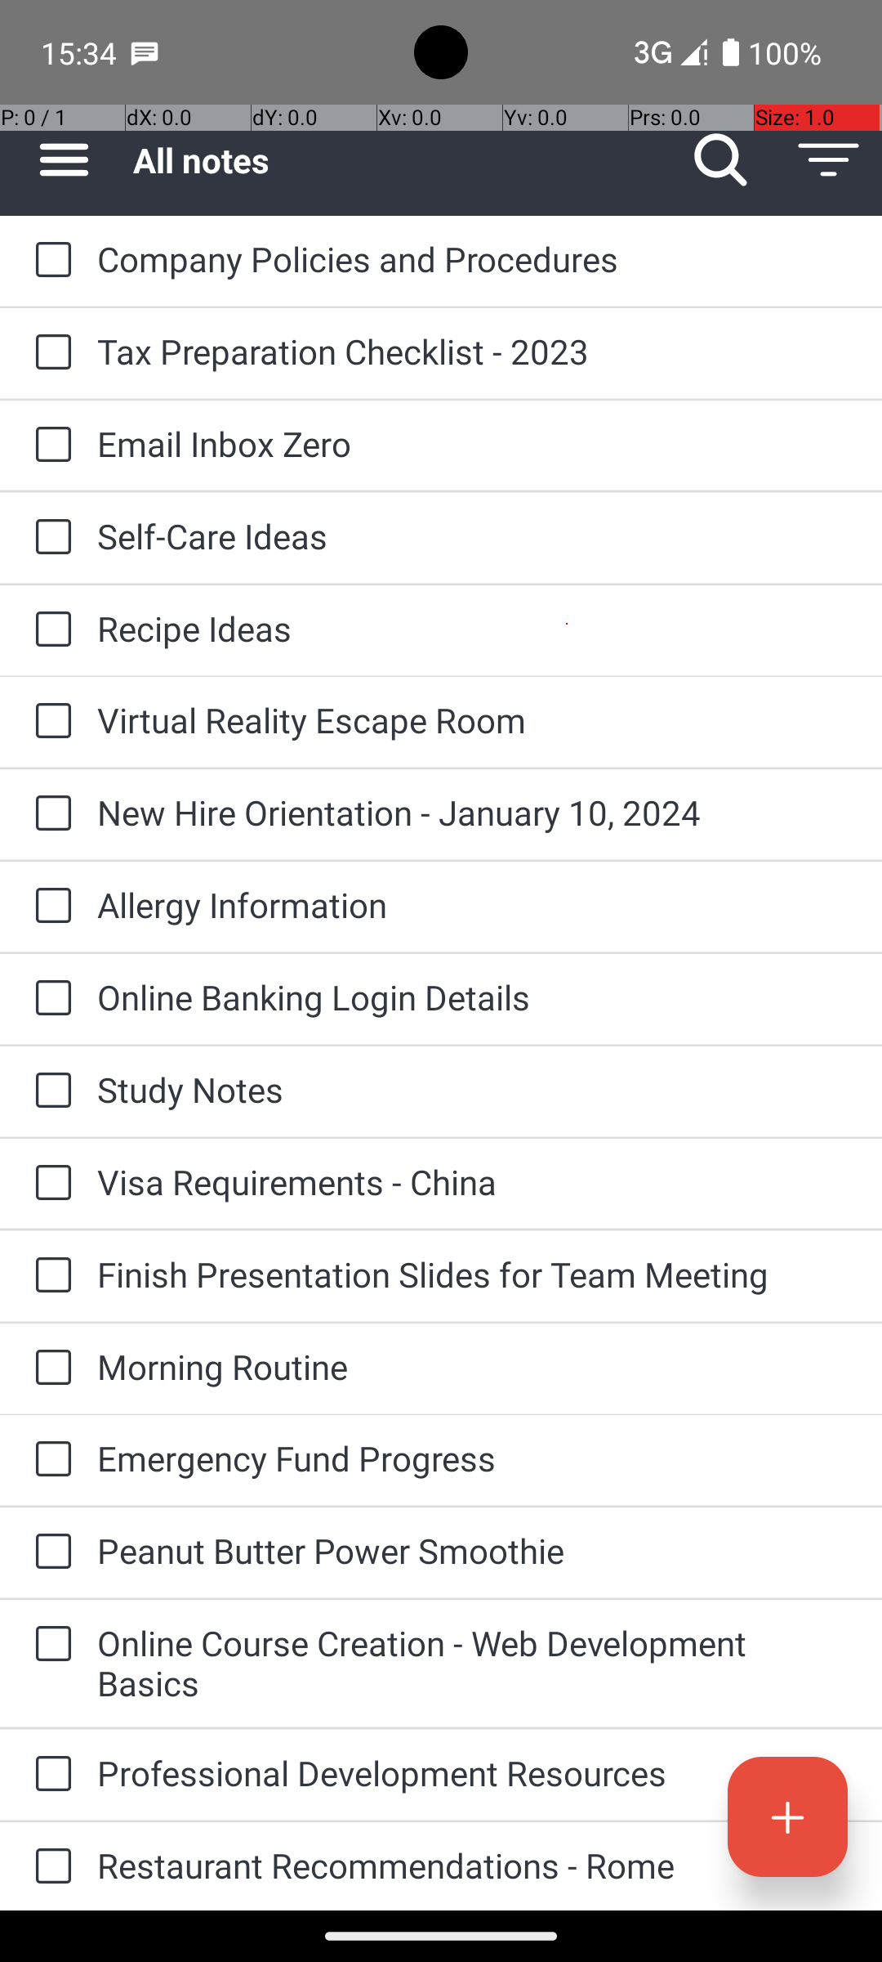 The height and width of the screenshot is (1962, 882). I want to click on Online Banking Login Details, so click(474, 997).